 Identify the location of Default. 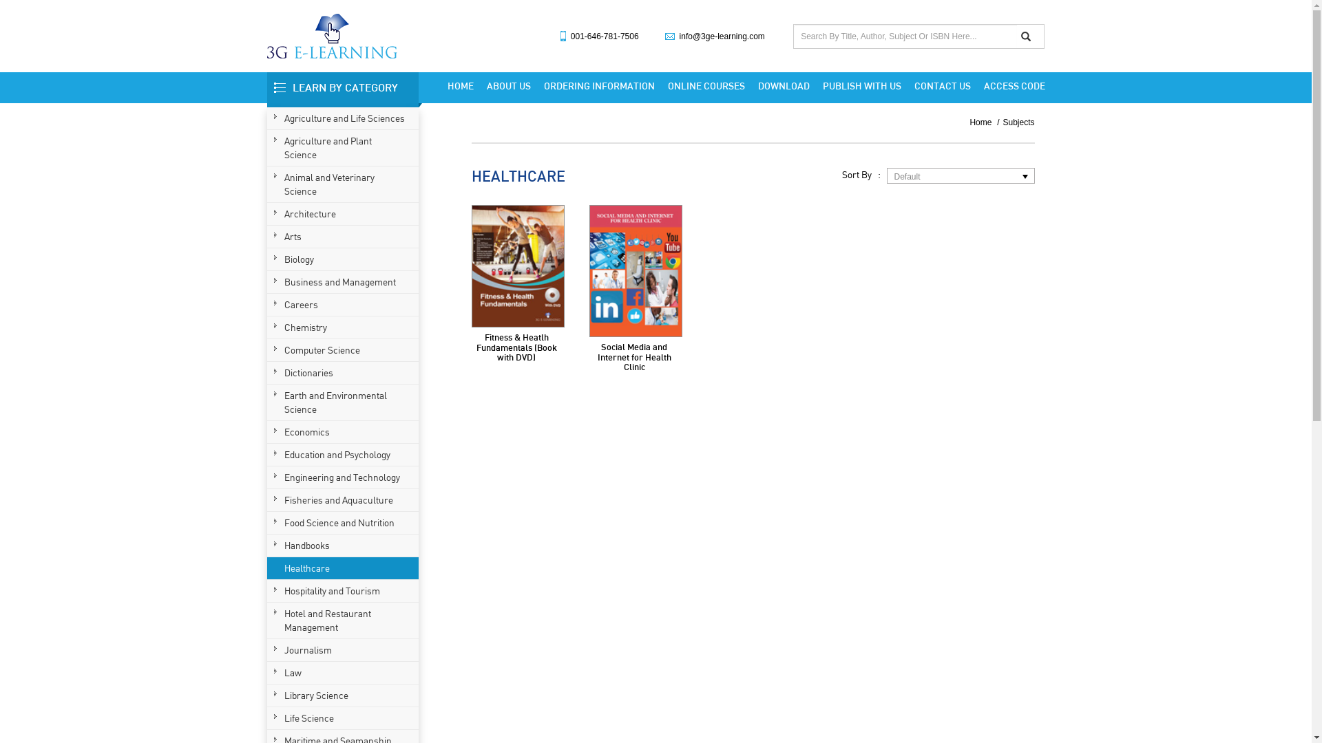
(950, 176).